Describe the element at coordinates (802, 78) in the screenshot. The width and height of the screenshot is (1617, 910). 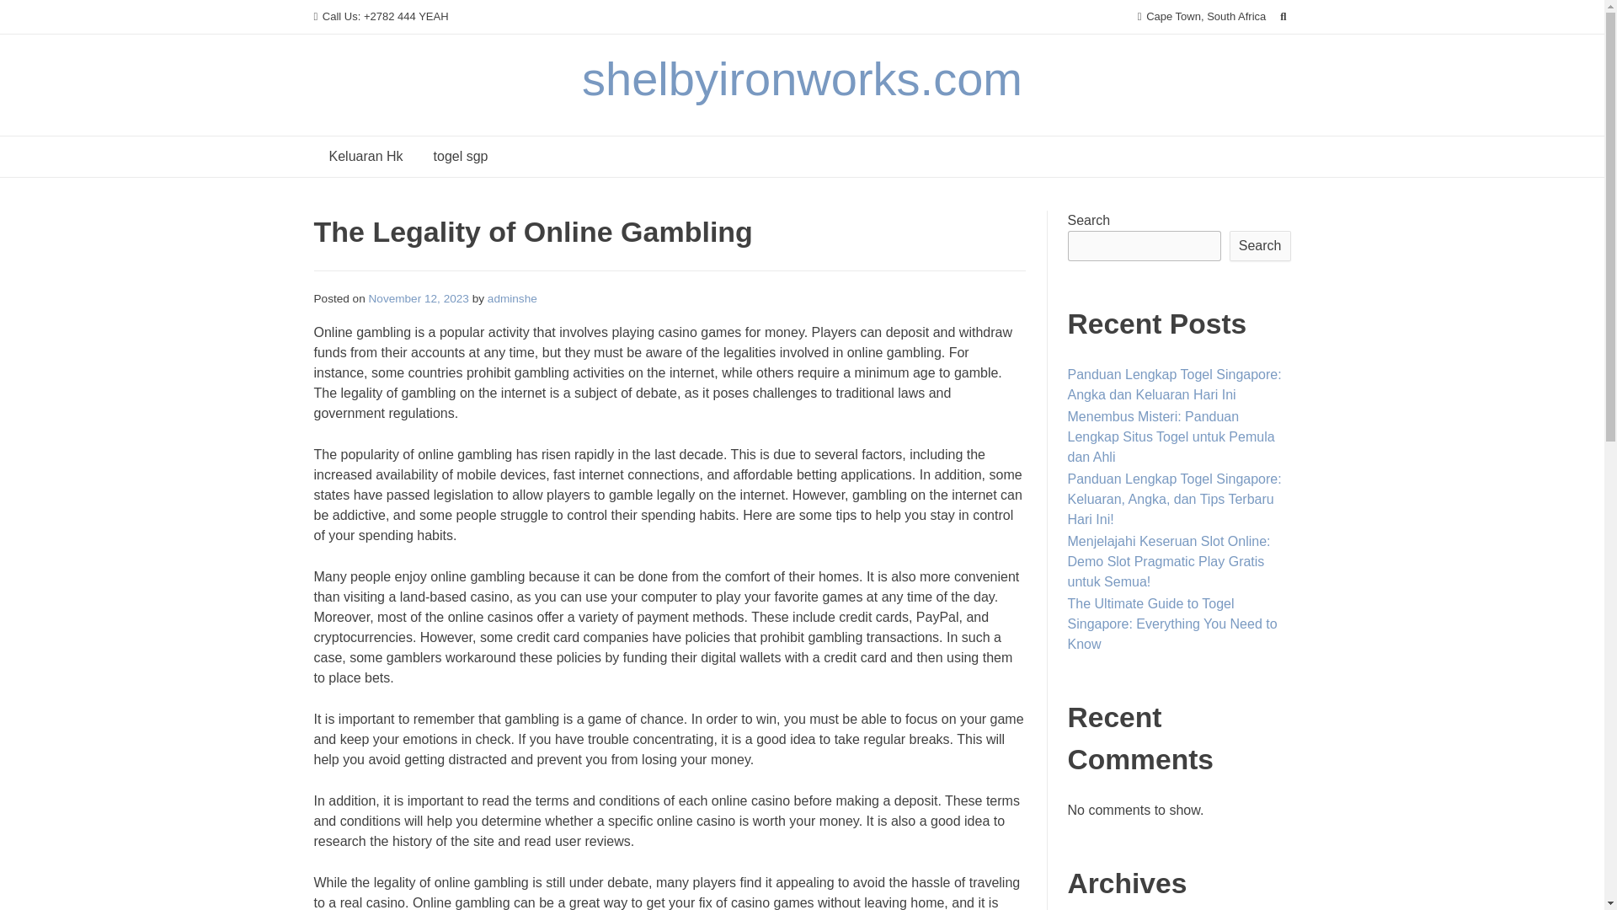
I see `shelbyironworks.com` at that location.